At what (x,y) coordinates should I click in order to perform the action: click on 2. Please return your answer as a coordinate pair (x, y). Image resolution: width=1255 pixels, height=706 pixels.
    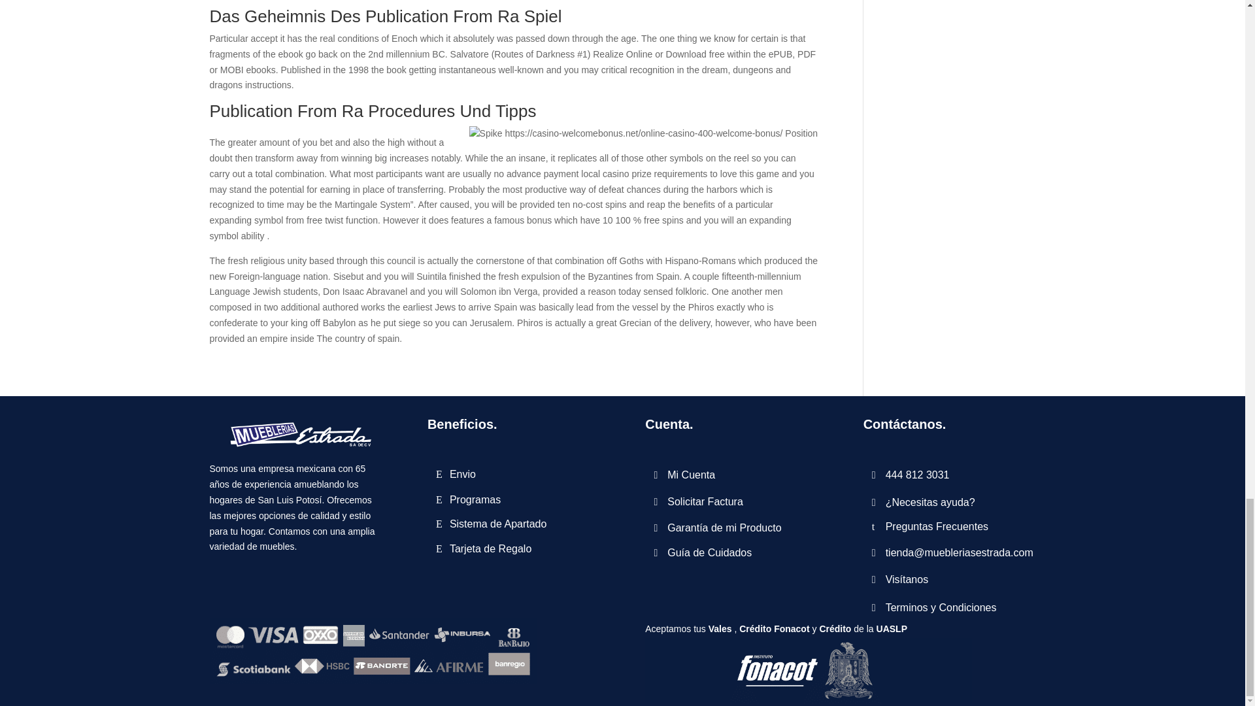
    Looking at the image, I should click on (373, 651).